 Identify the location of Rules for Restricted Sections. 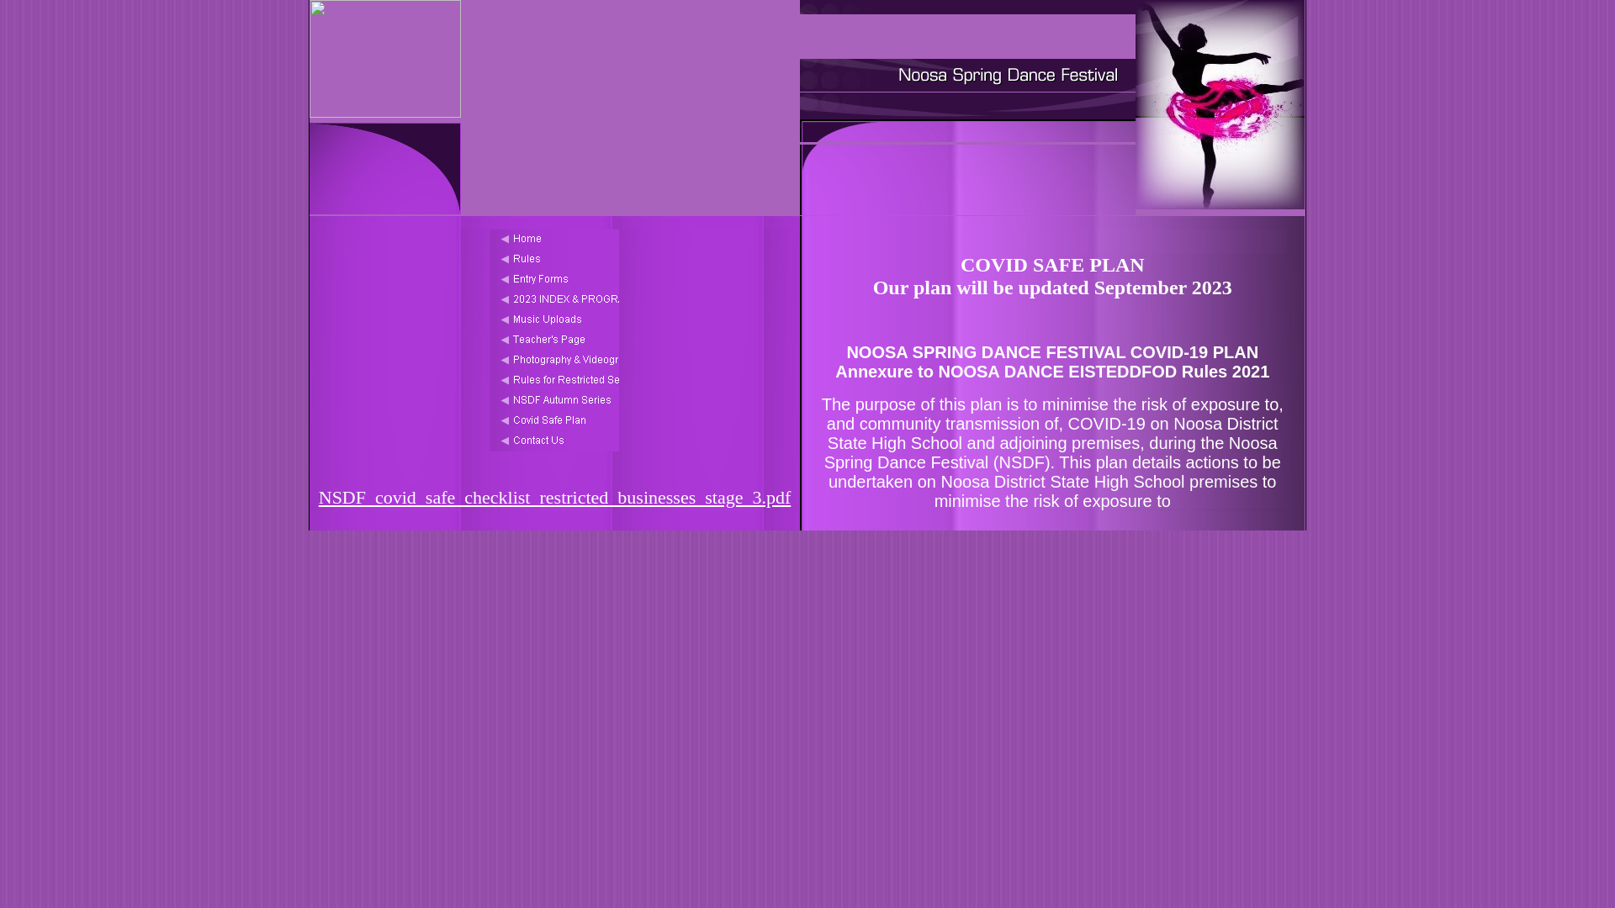
(555, 381).